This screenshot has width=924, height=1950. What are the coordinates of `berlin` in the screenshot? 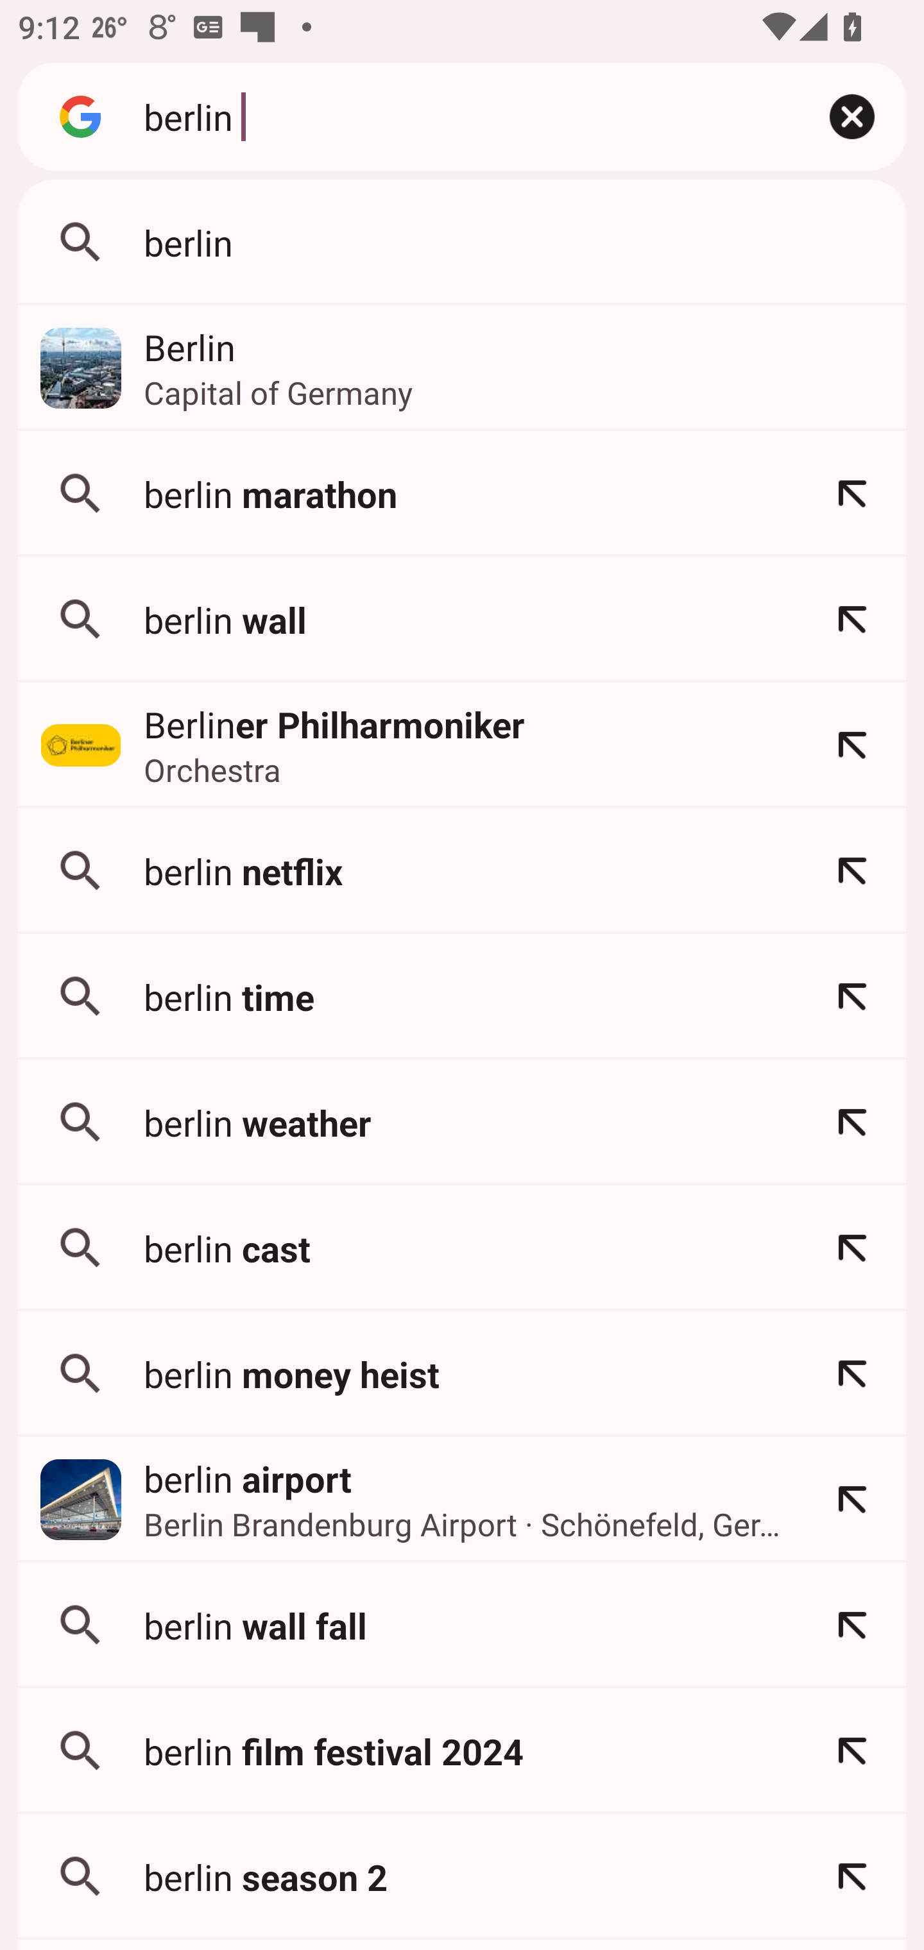 It's located at (462, 242).